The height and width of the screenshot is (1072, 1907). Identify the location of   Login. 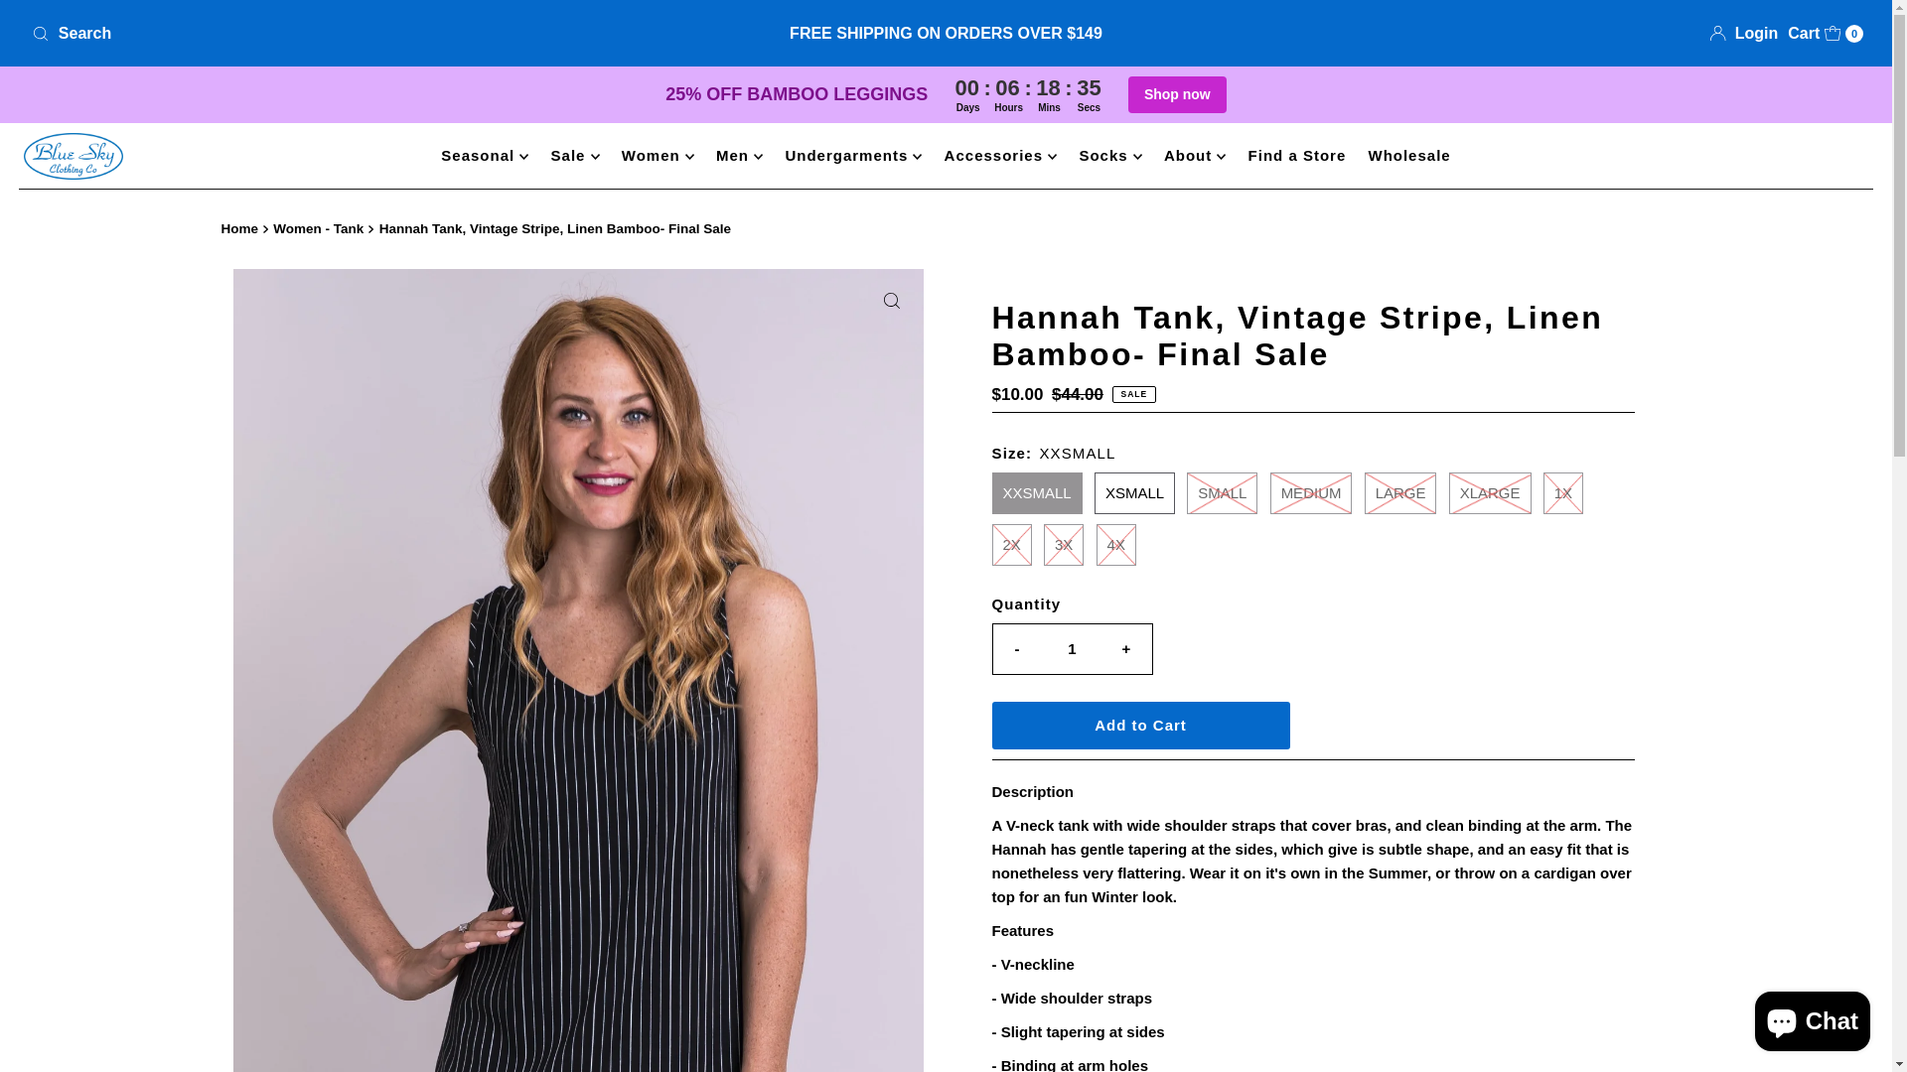
(1744, 34).